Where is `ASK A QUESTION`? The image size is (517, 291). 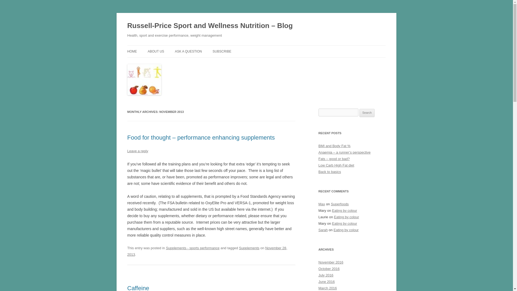 ASK A QUESTION is located at coordinates (188, 51).